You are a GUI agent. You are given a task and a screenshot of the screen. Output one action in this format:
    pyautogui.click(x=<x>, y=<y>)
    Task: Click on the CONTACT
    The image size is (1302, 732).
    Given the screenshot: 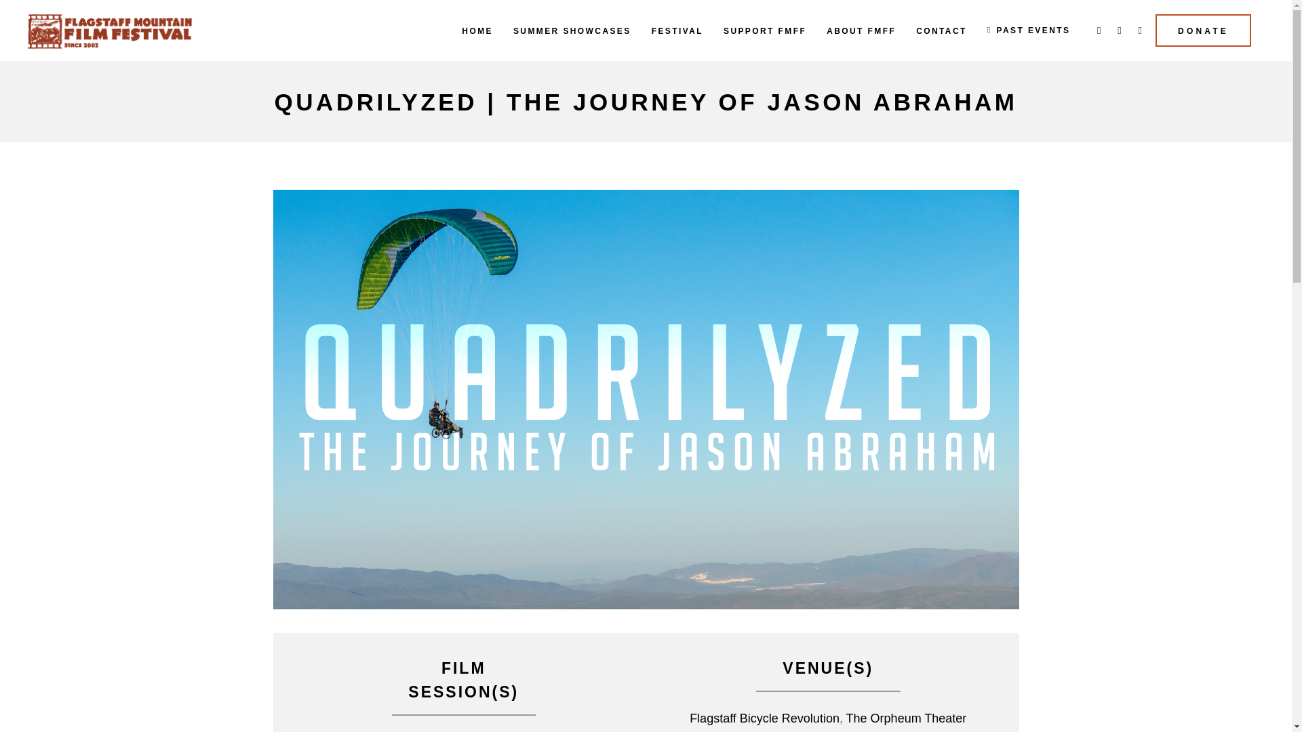 What is the action you would take?
    pyautogui.click(x=941, y=30)
    